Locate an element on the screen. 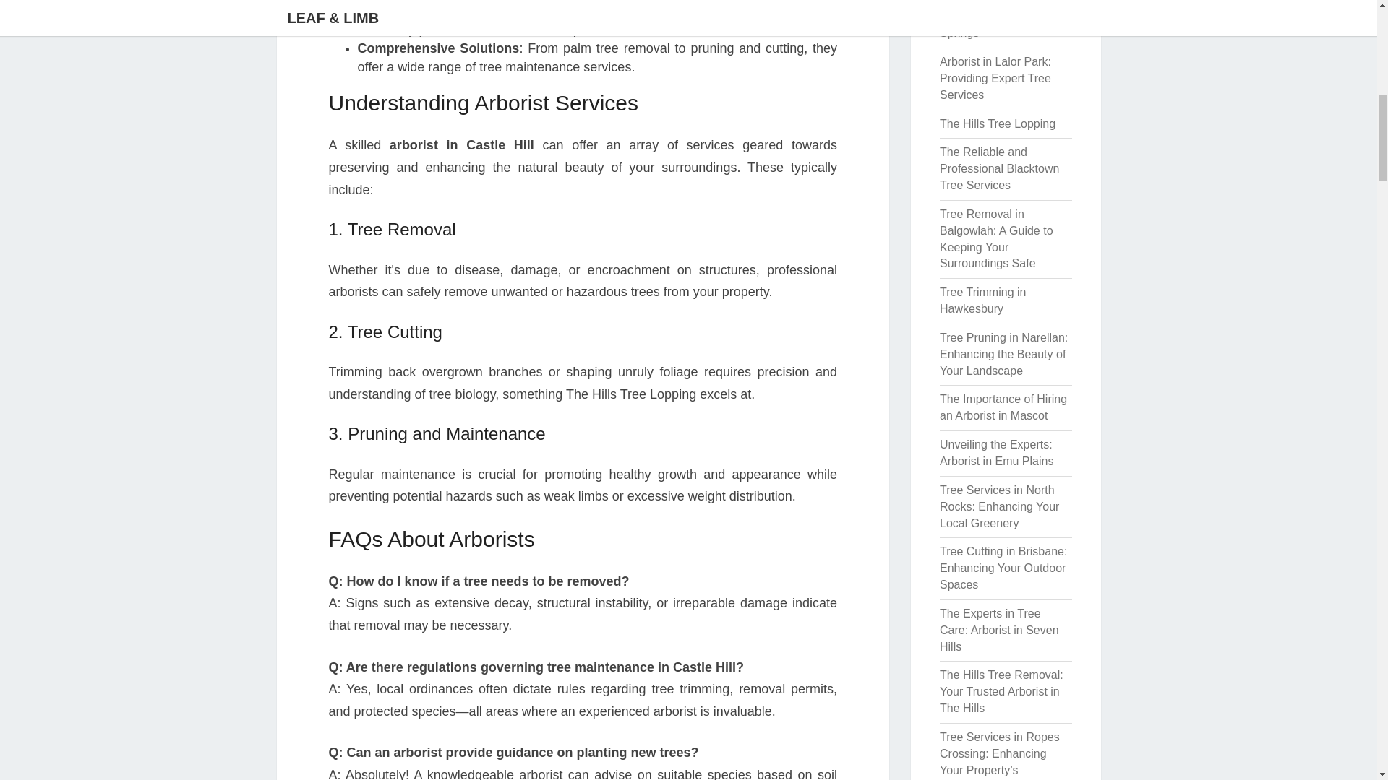  Tree Services in North Rocks: Enhancing Your Local Greenery is located at coordinates (999, 506).